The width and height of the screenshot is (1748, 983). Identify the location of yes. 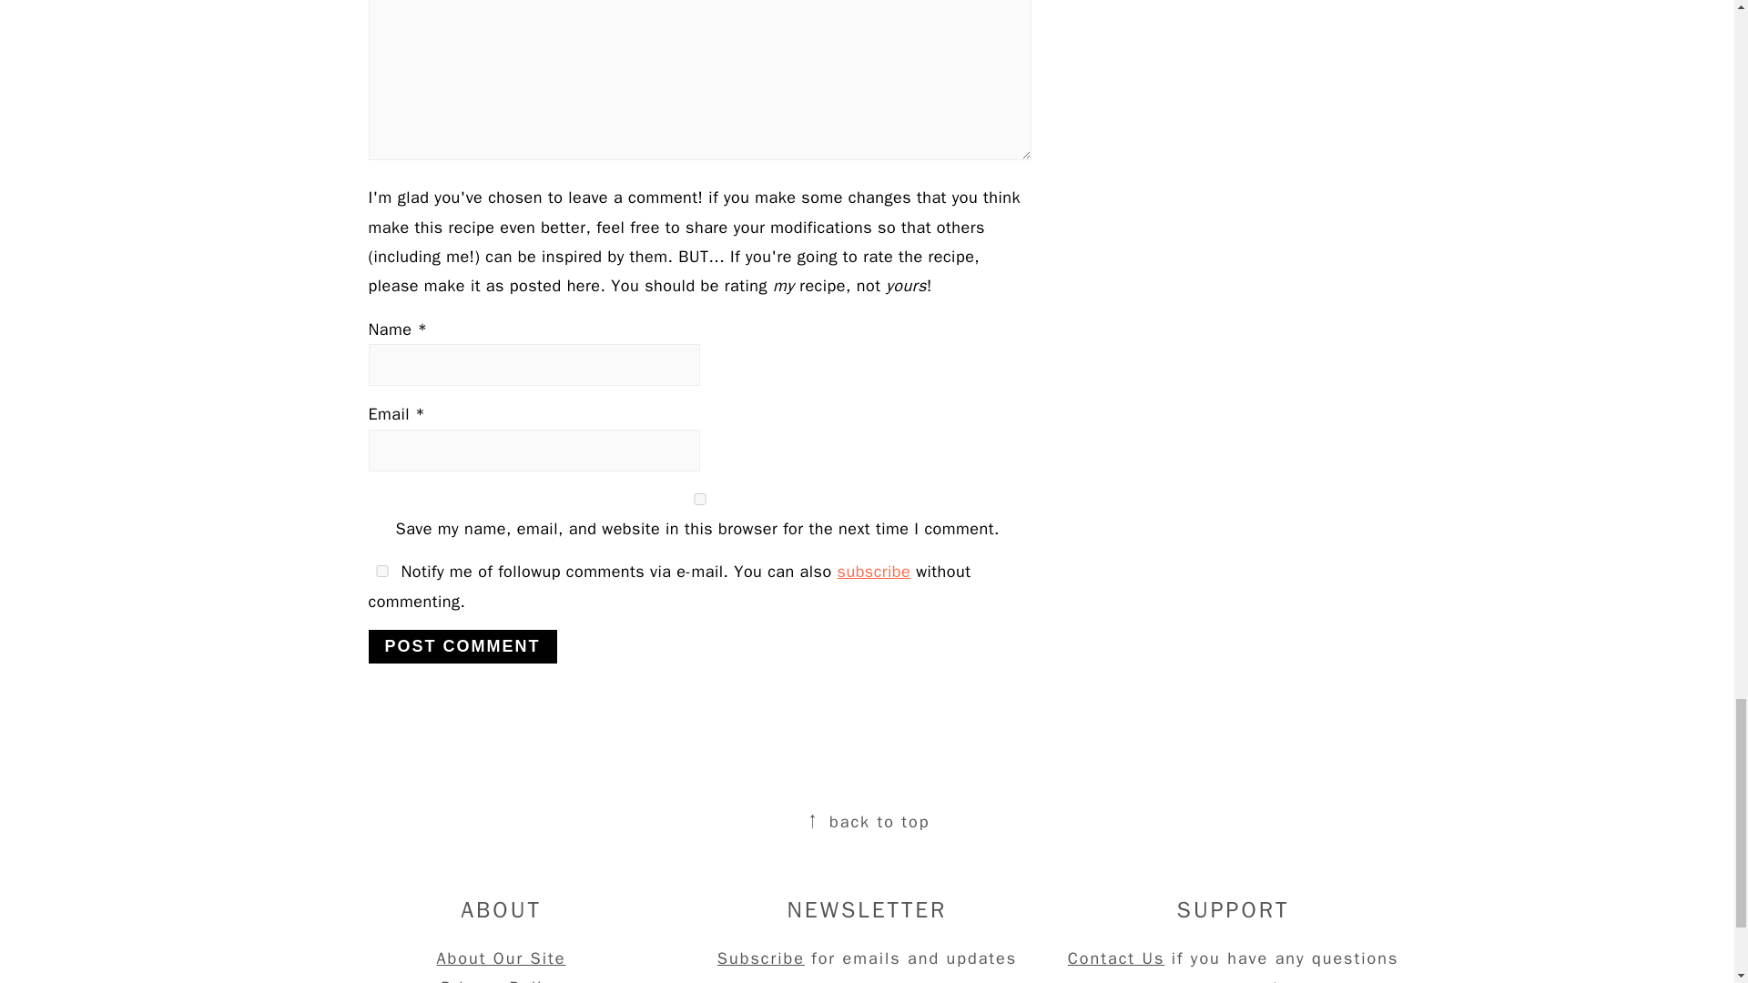
(699, 499).